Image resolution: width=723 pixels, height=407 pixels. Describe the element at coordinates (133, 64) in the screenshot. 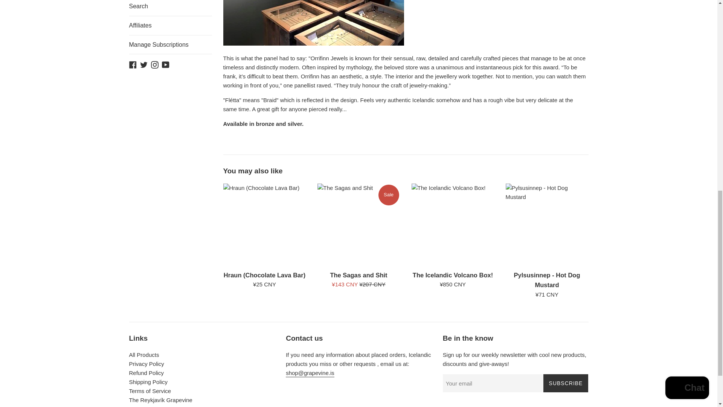

I see `Grapevine Store on Facebook` at that location.